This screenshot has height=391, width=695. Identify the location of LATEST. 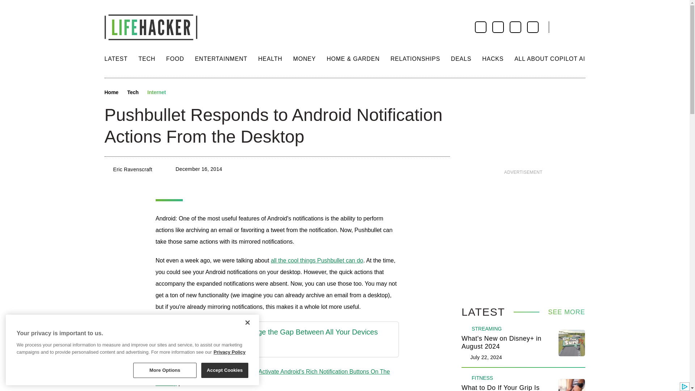
(116, 59).